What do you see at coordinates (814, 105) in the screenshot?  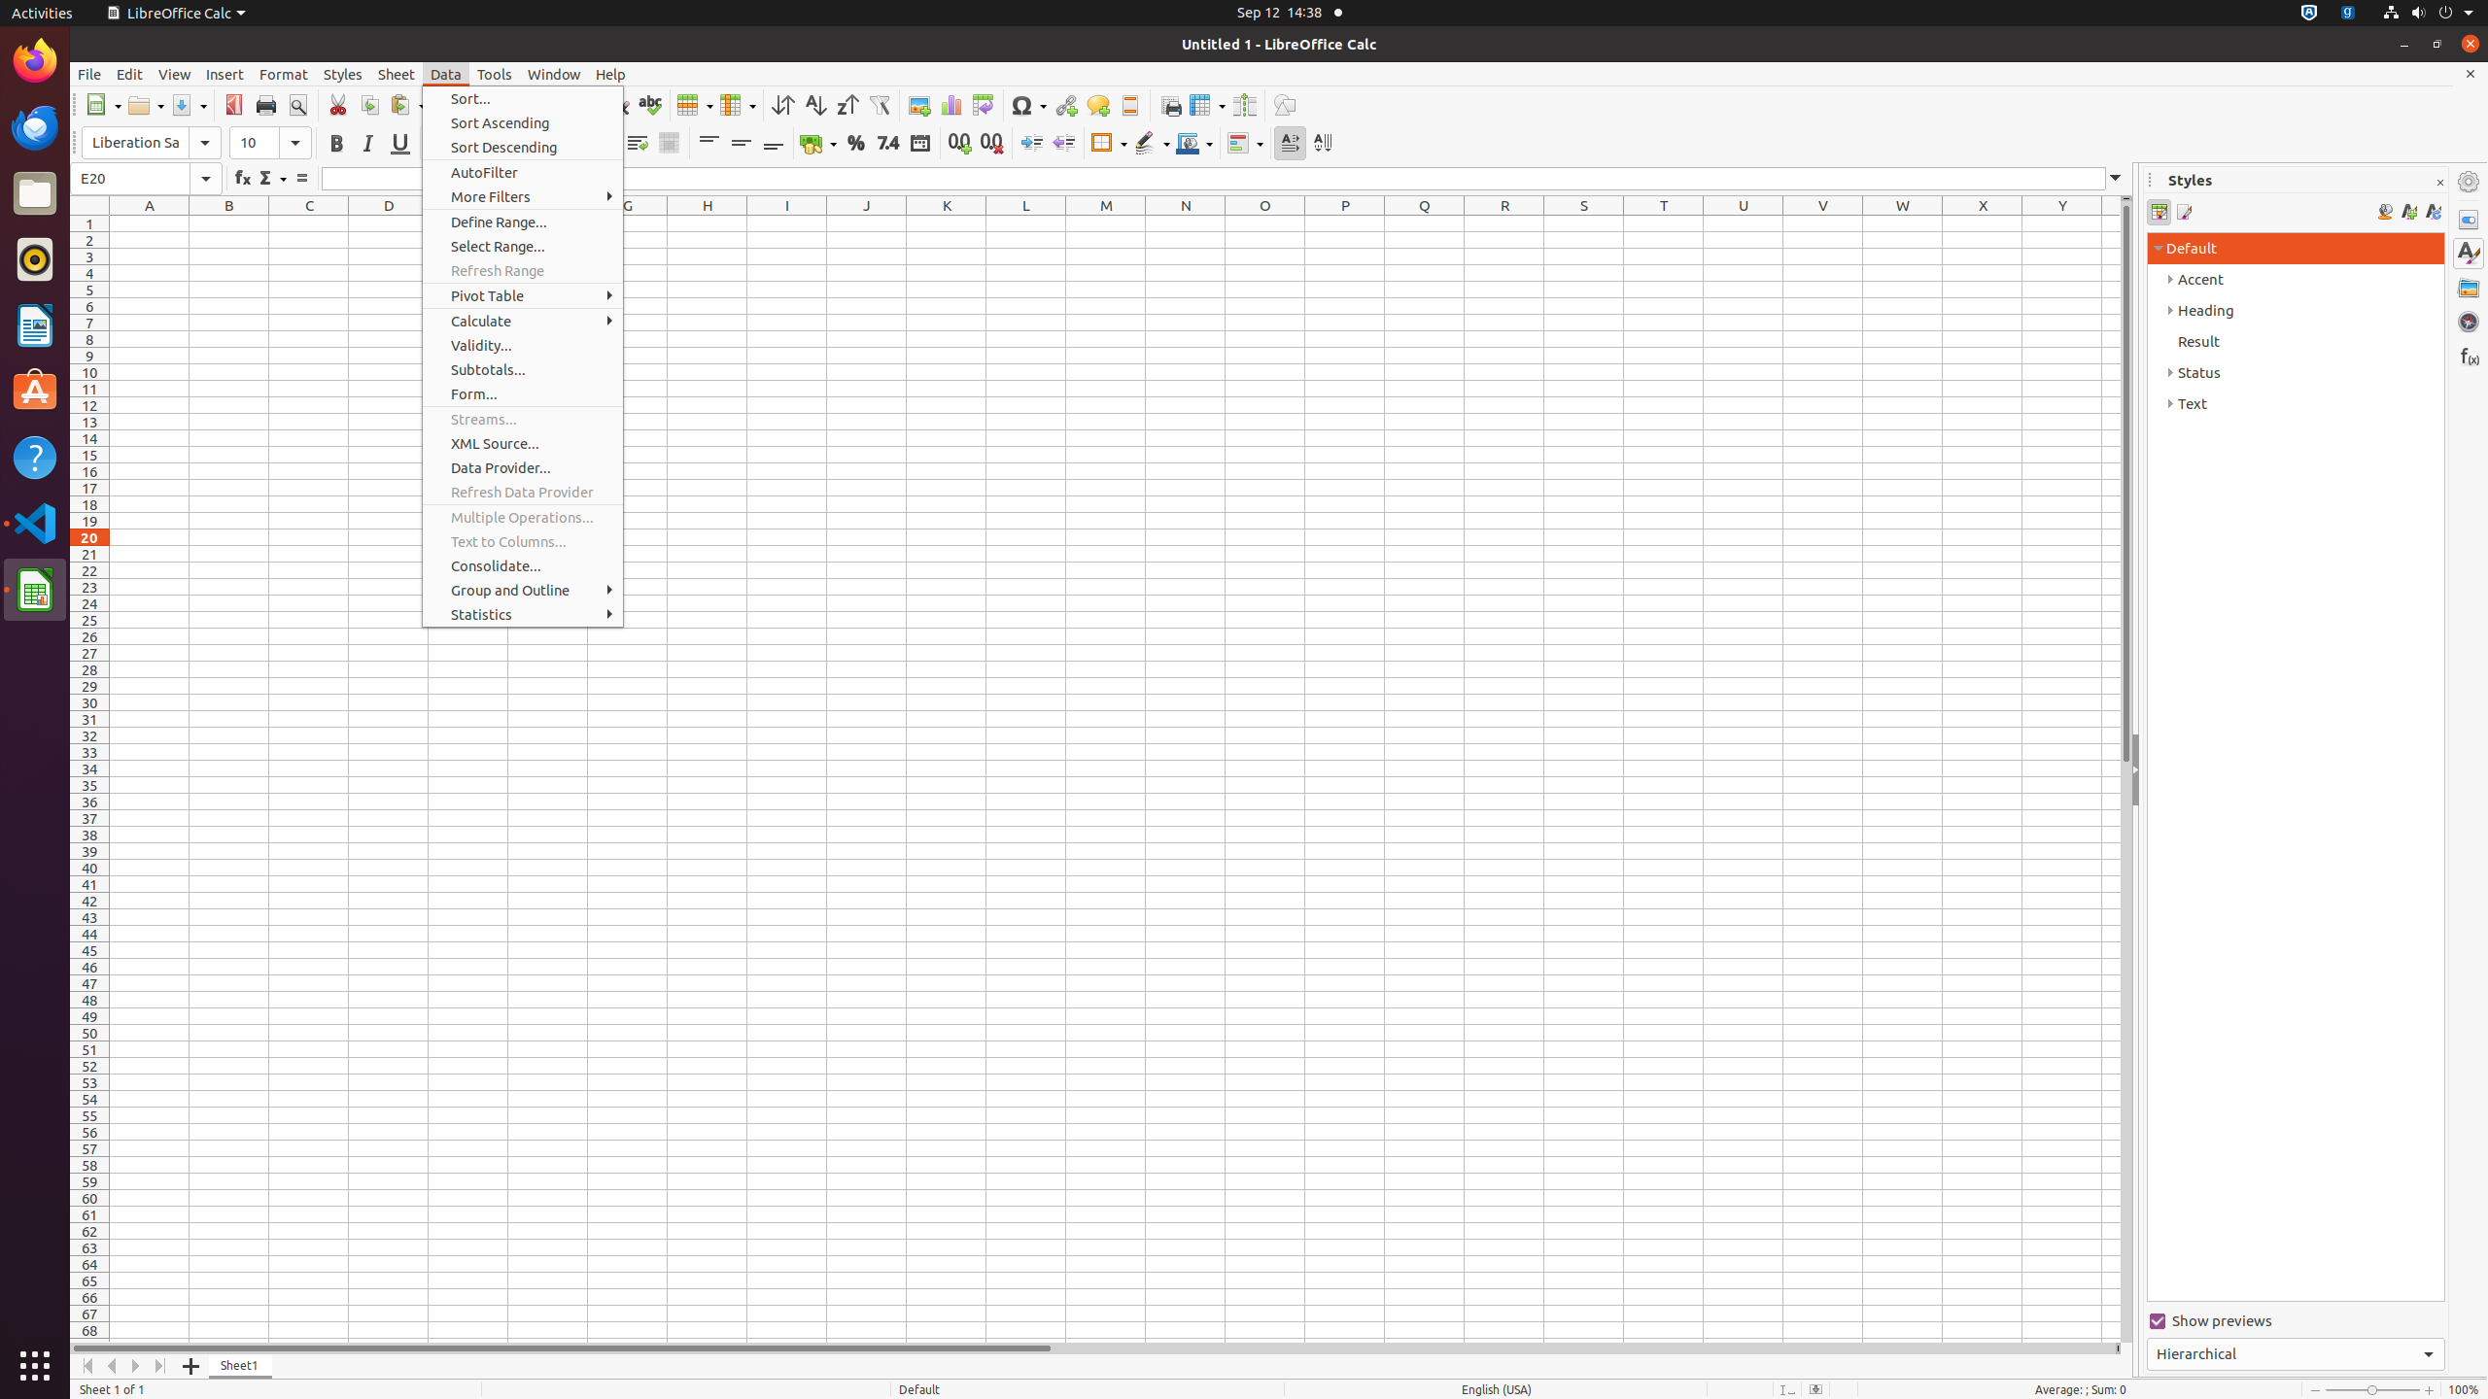 I see `Sort Ascending` at bounding box center [814, 105].